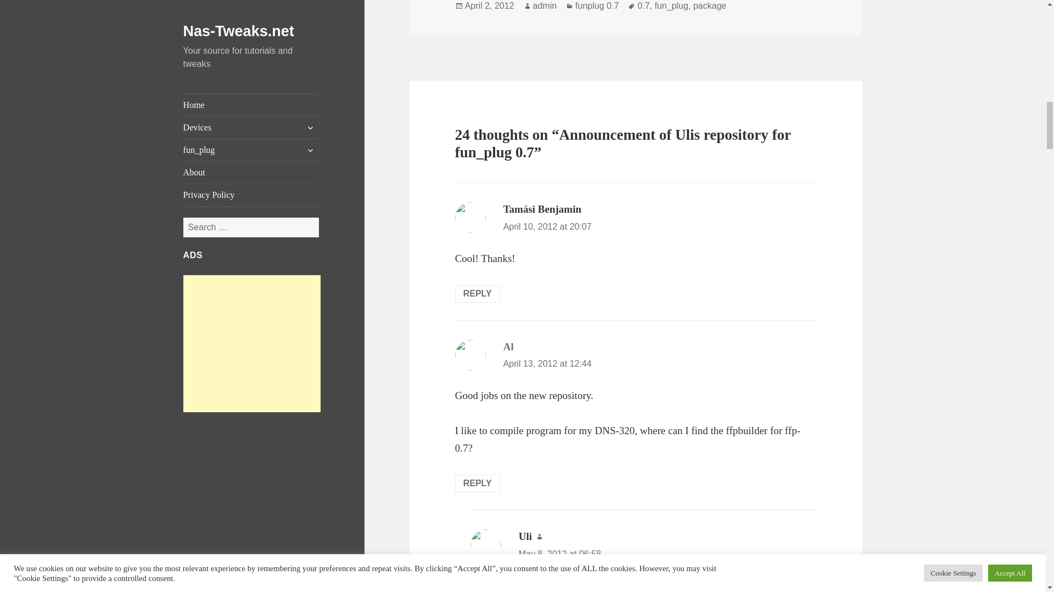 The width and height of the screenshot is (1054, 592). What do you see at coordinates (478, 293) in the screenshot?
I see `REPLY` at bounding box center [478, 293].